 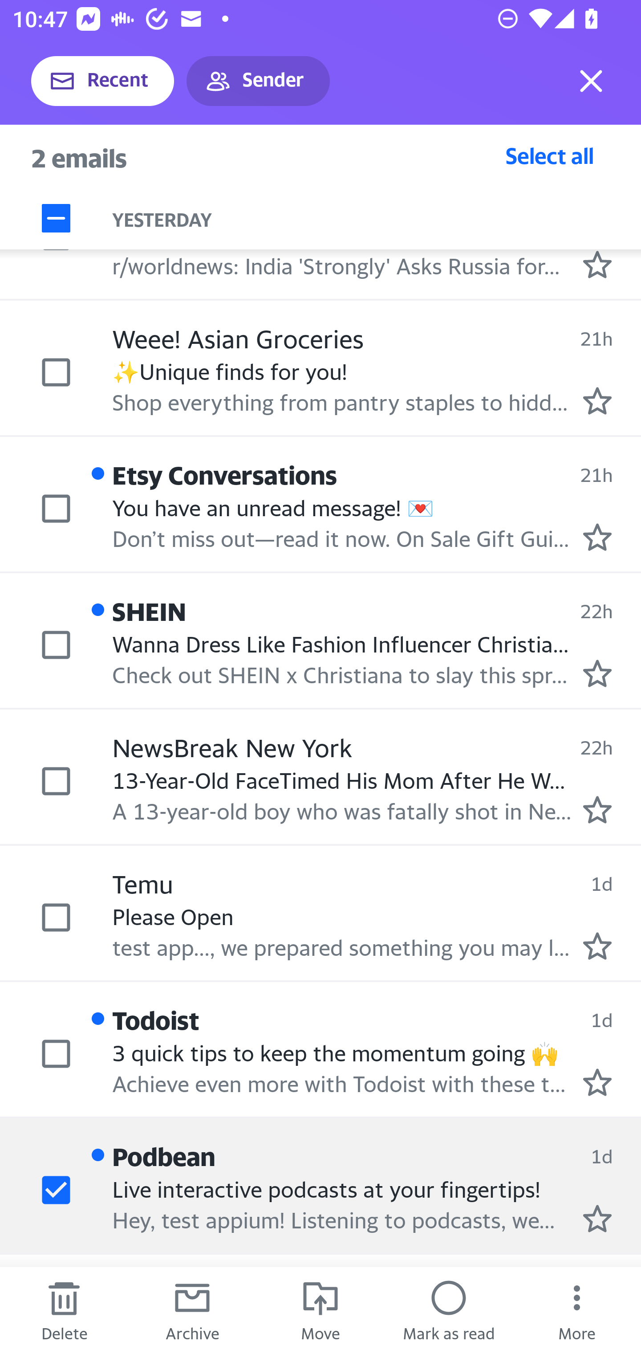 I want to click on Archive, so click(x=192, y=1310).